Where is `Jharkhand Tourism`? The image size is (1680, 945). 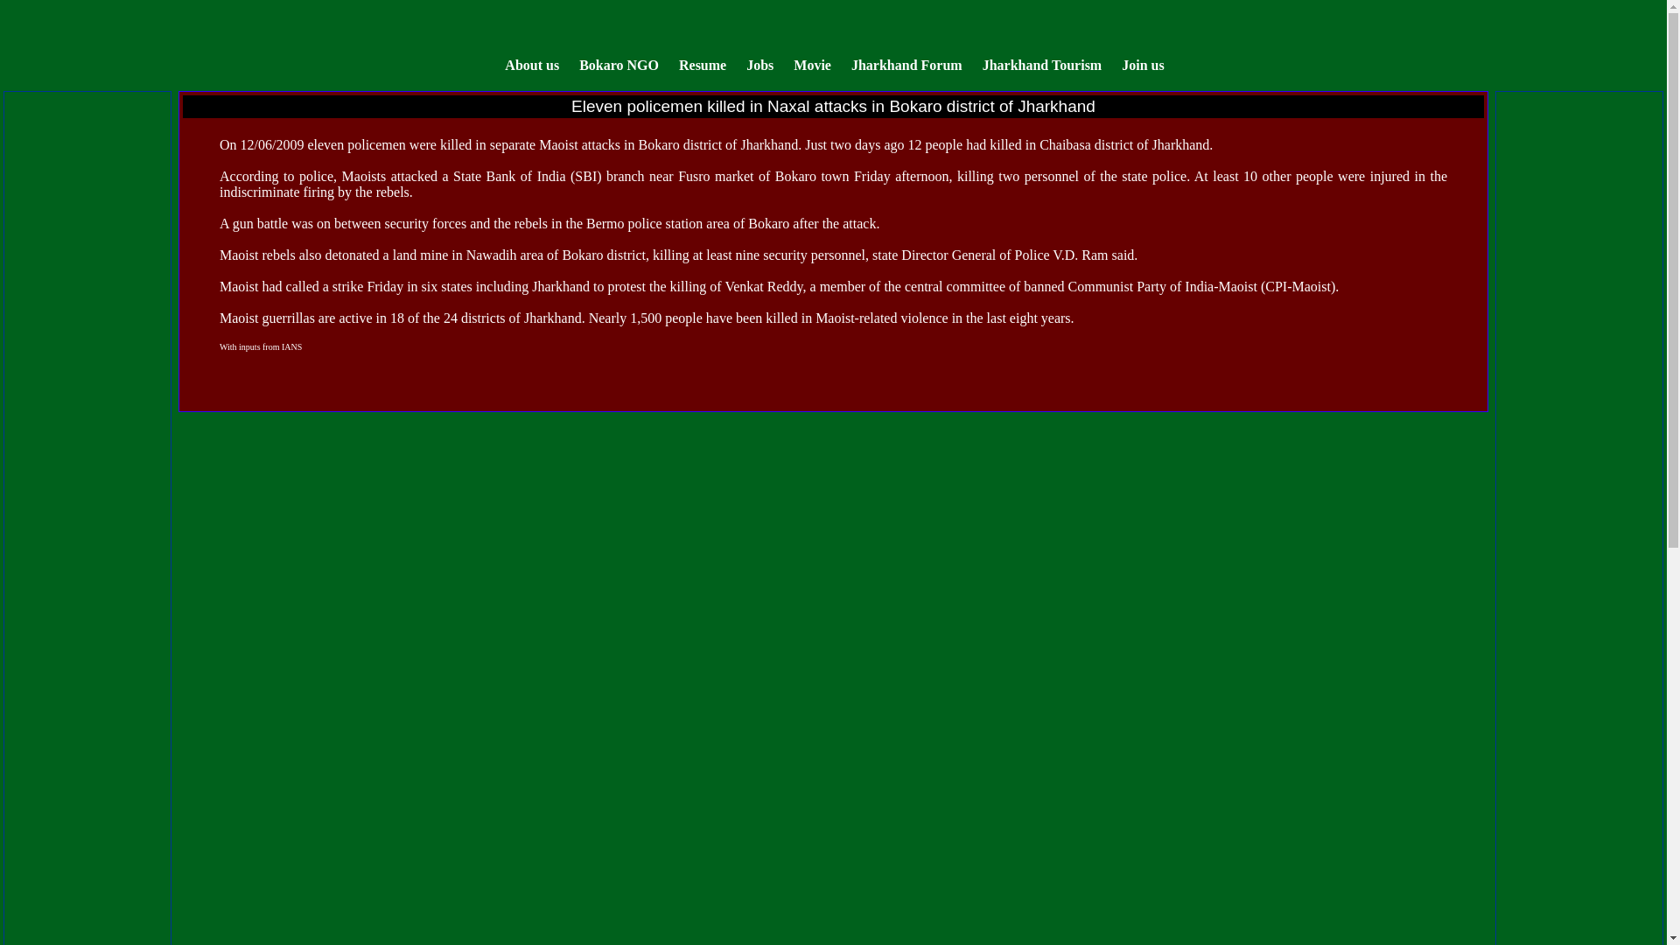
Jharkhand Tourism is located at coordinates (1042, 64).